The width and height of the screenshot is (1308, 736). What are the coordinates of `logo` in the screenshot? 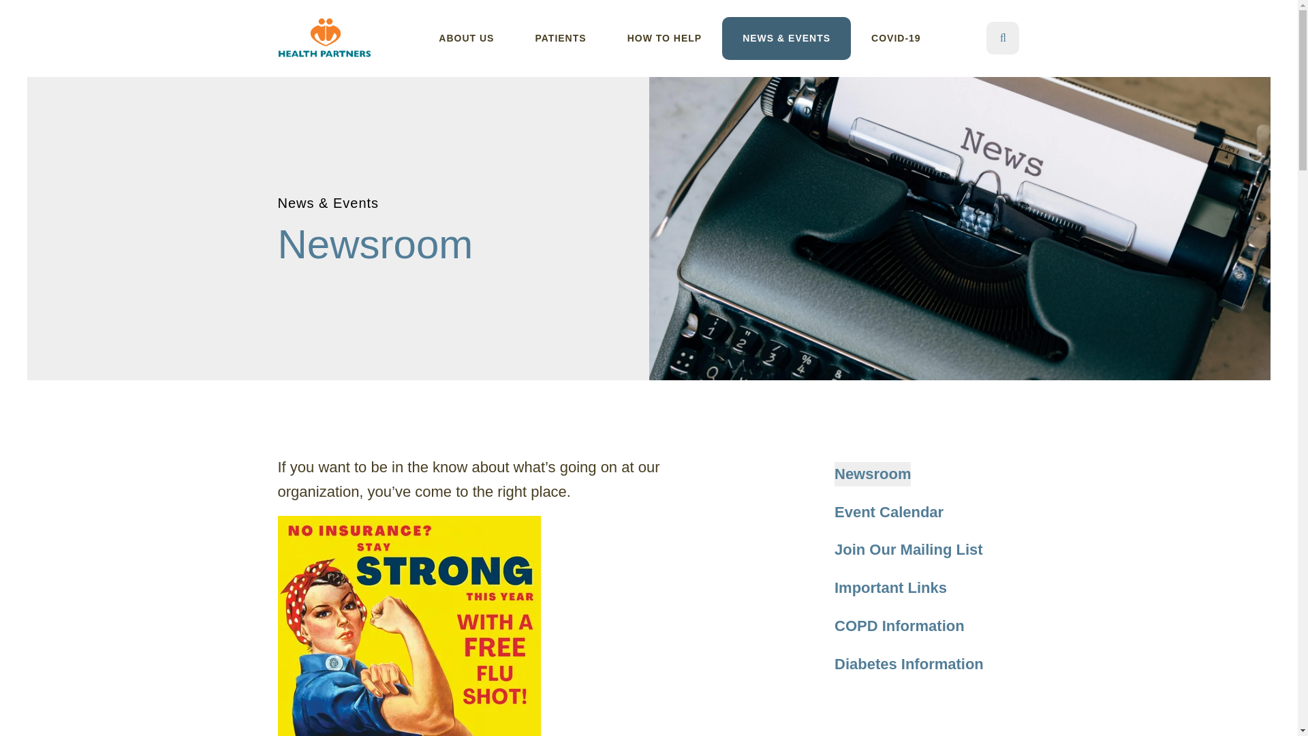 It's located at (325, 38).